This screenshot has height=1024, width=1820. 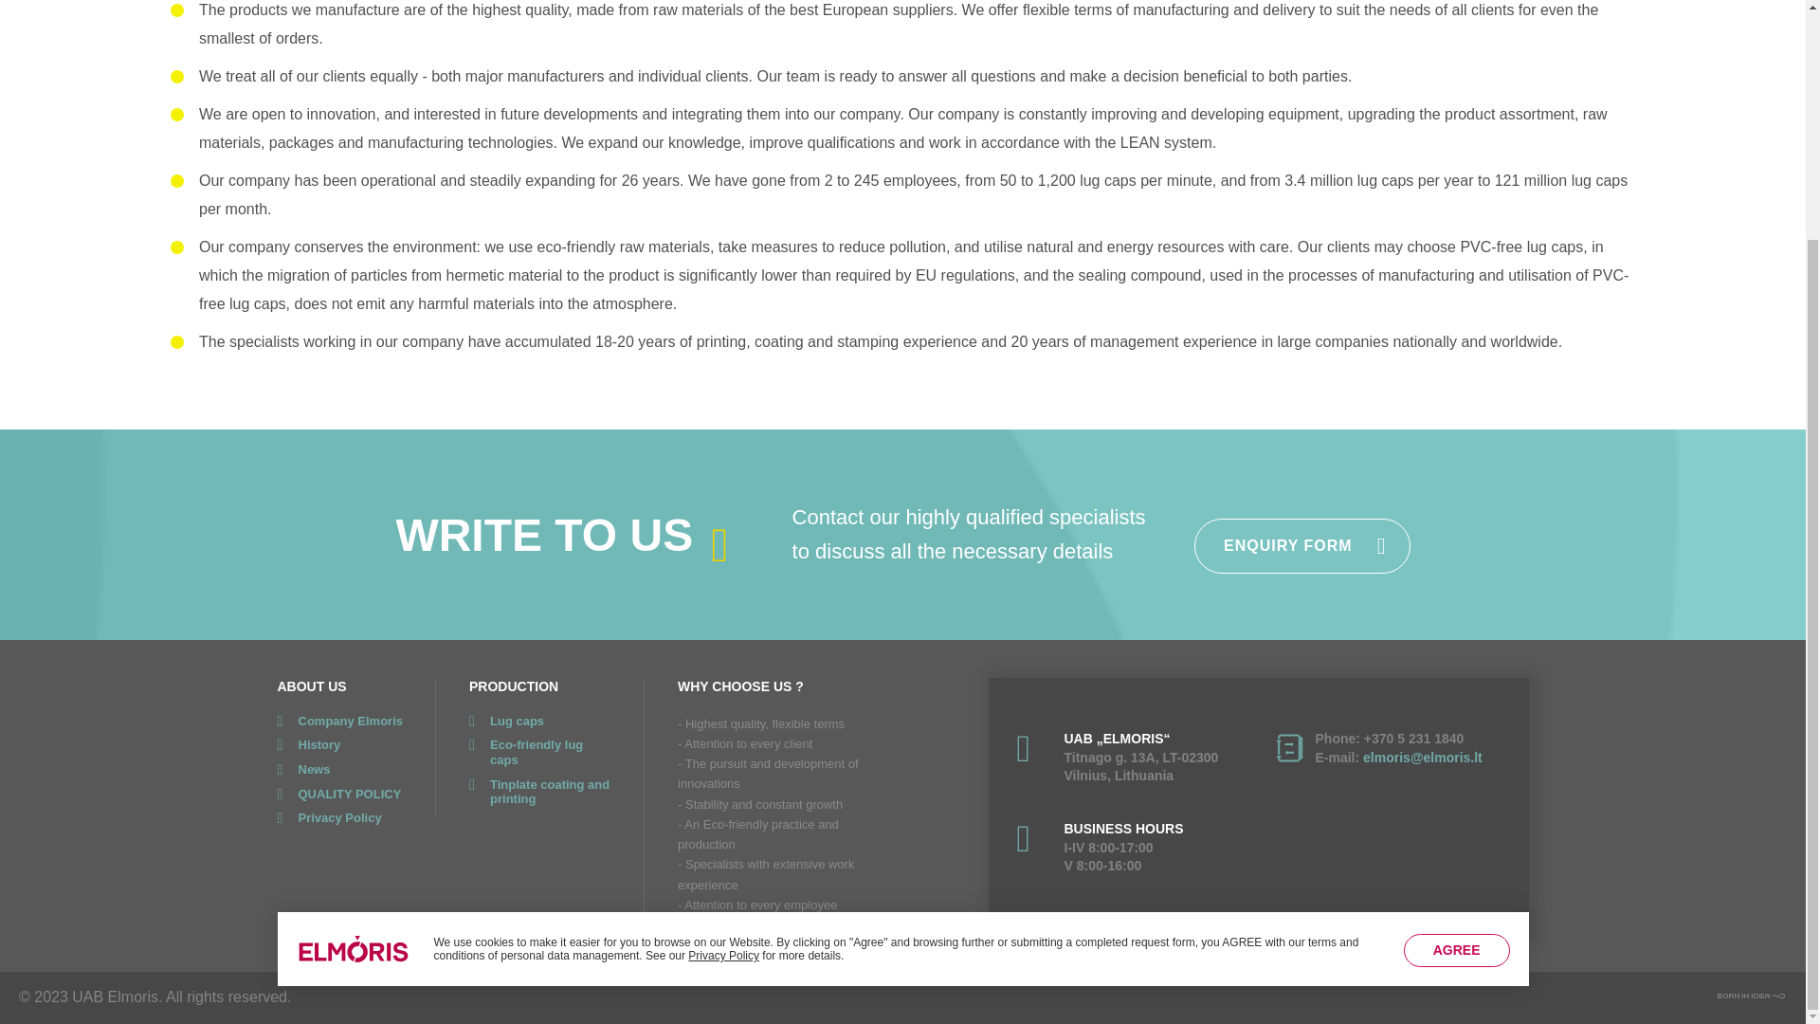 I want to click on Company Elmoris, so click(x=339, y=721).